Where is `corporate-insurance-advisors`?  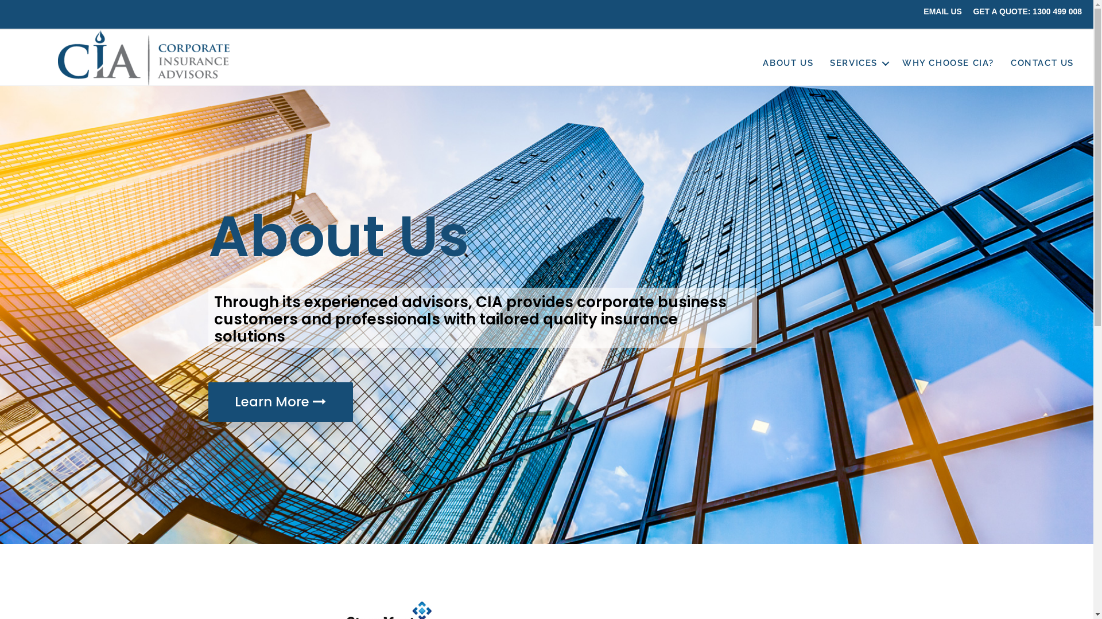
corporate-insurance-advisors is located at coordinates (143, 57).